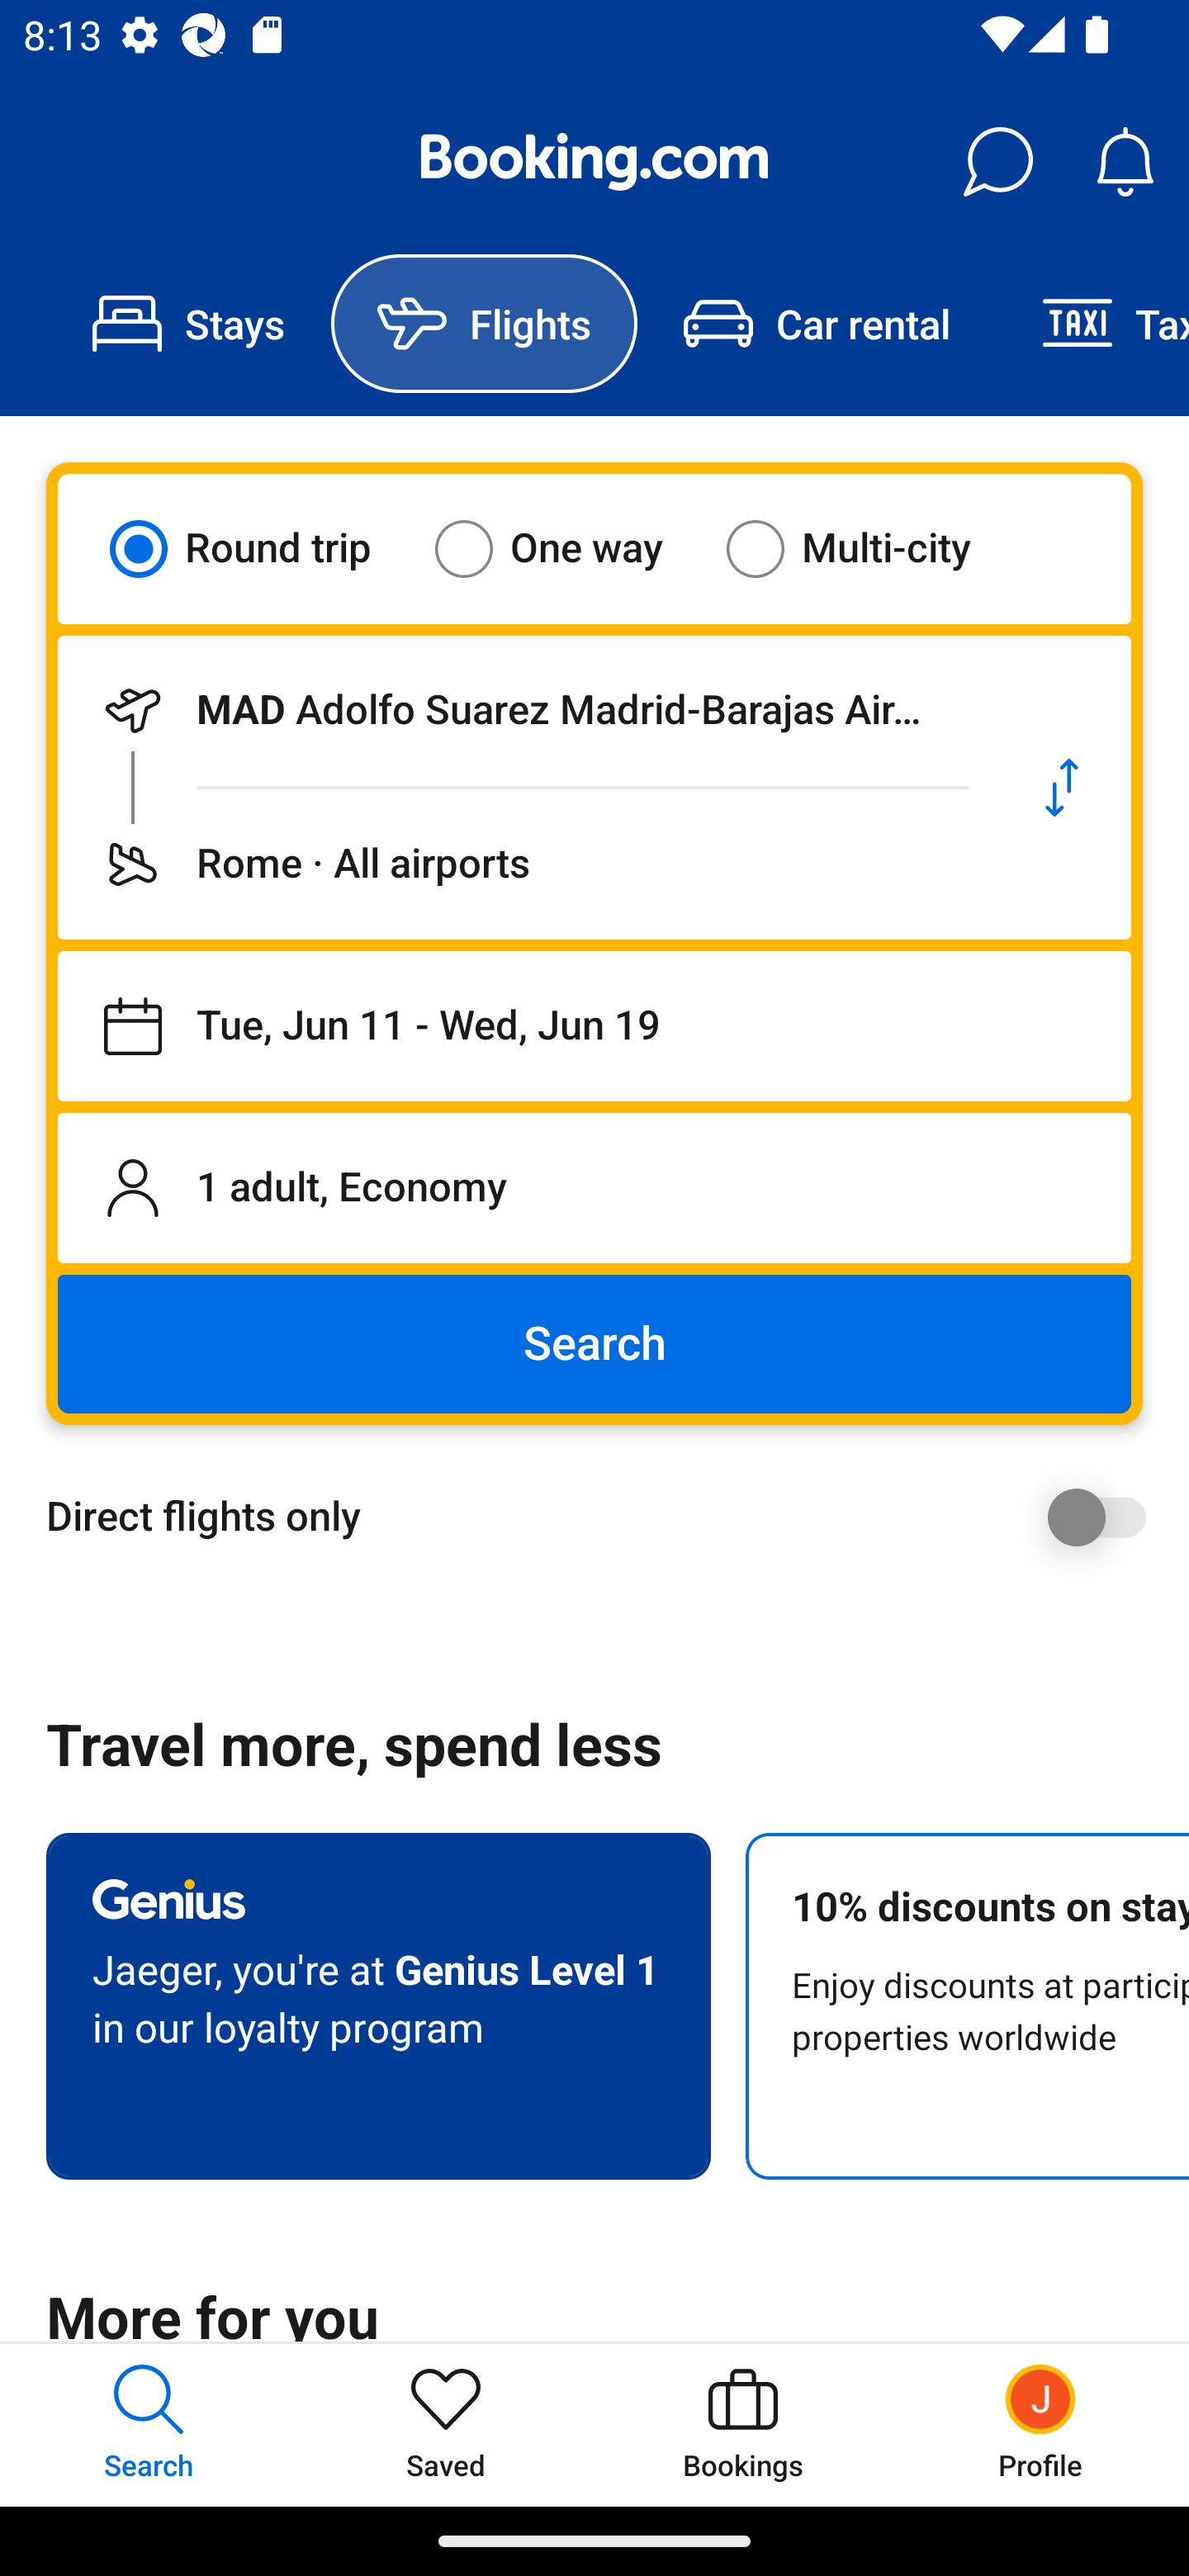 This screenshot has height=2576, width=1189. Describe the element at coordinates (446, 2424) in the screenshot. I see `Saved` at that location.